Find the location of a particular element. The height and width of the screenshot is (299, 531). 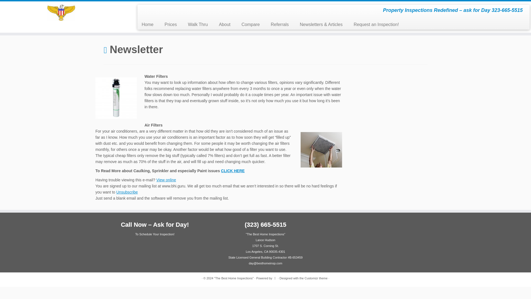

Compare is located at coordinates (250, 24).